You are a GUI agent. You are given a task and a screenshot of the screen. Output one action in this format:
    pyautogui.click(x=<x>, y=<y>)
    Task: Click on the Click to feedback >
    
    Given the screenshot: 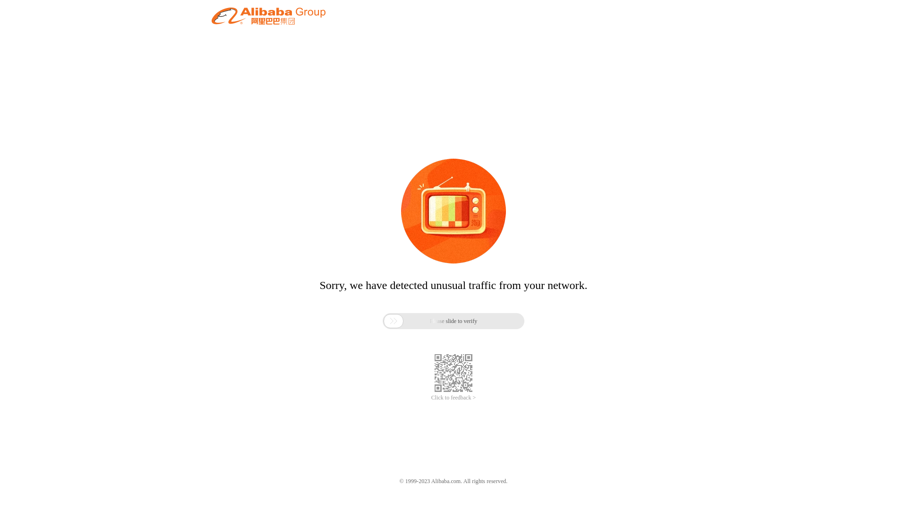 What is the action you would take?
    pyautogui.click(x=453, y=398)
    